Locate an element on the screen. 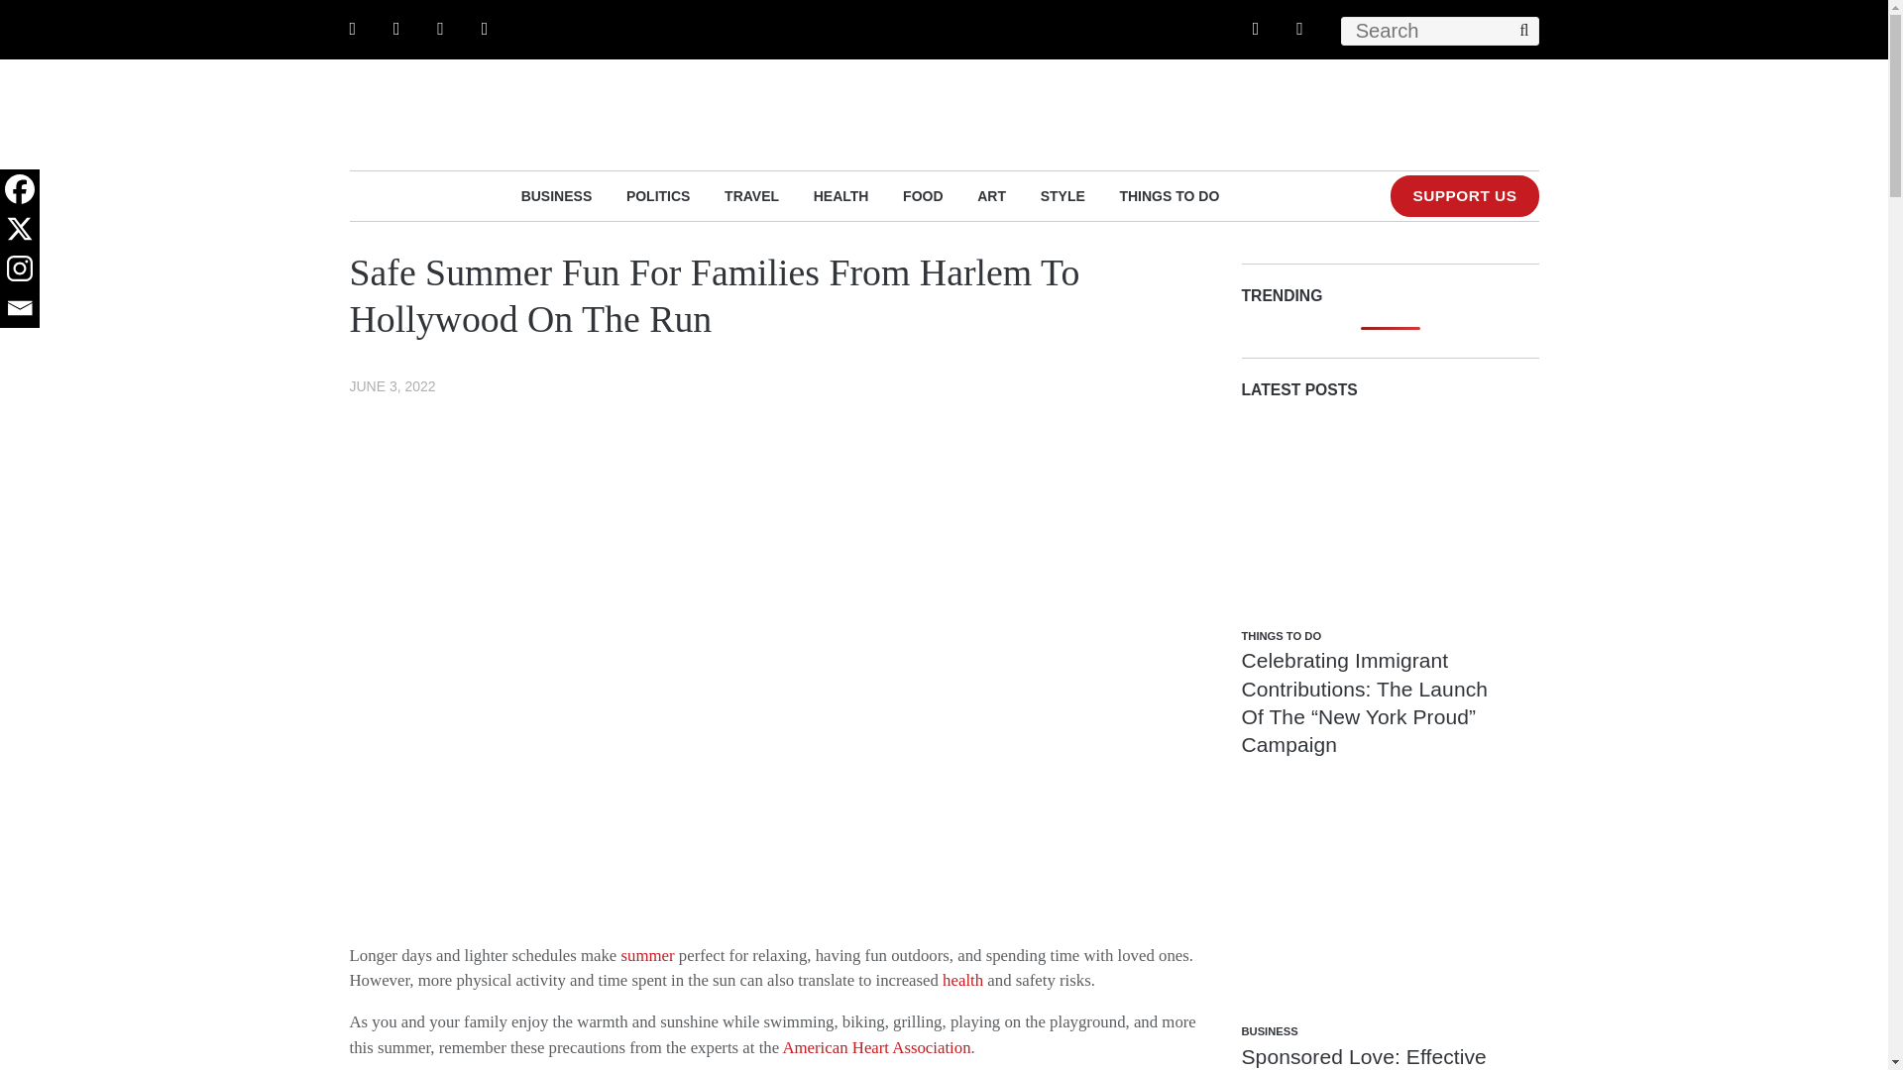 The width and height of the screenshot is (1903, 1070). Instagram is located at coordinates (20, 267).